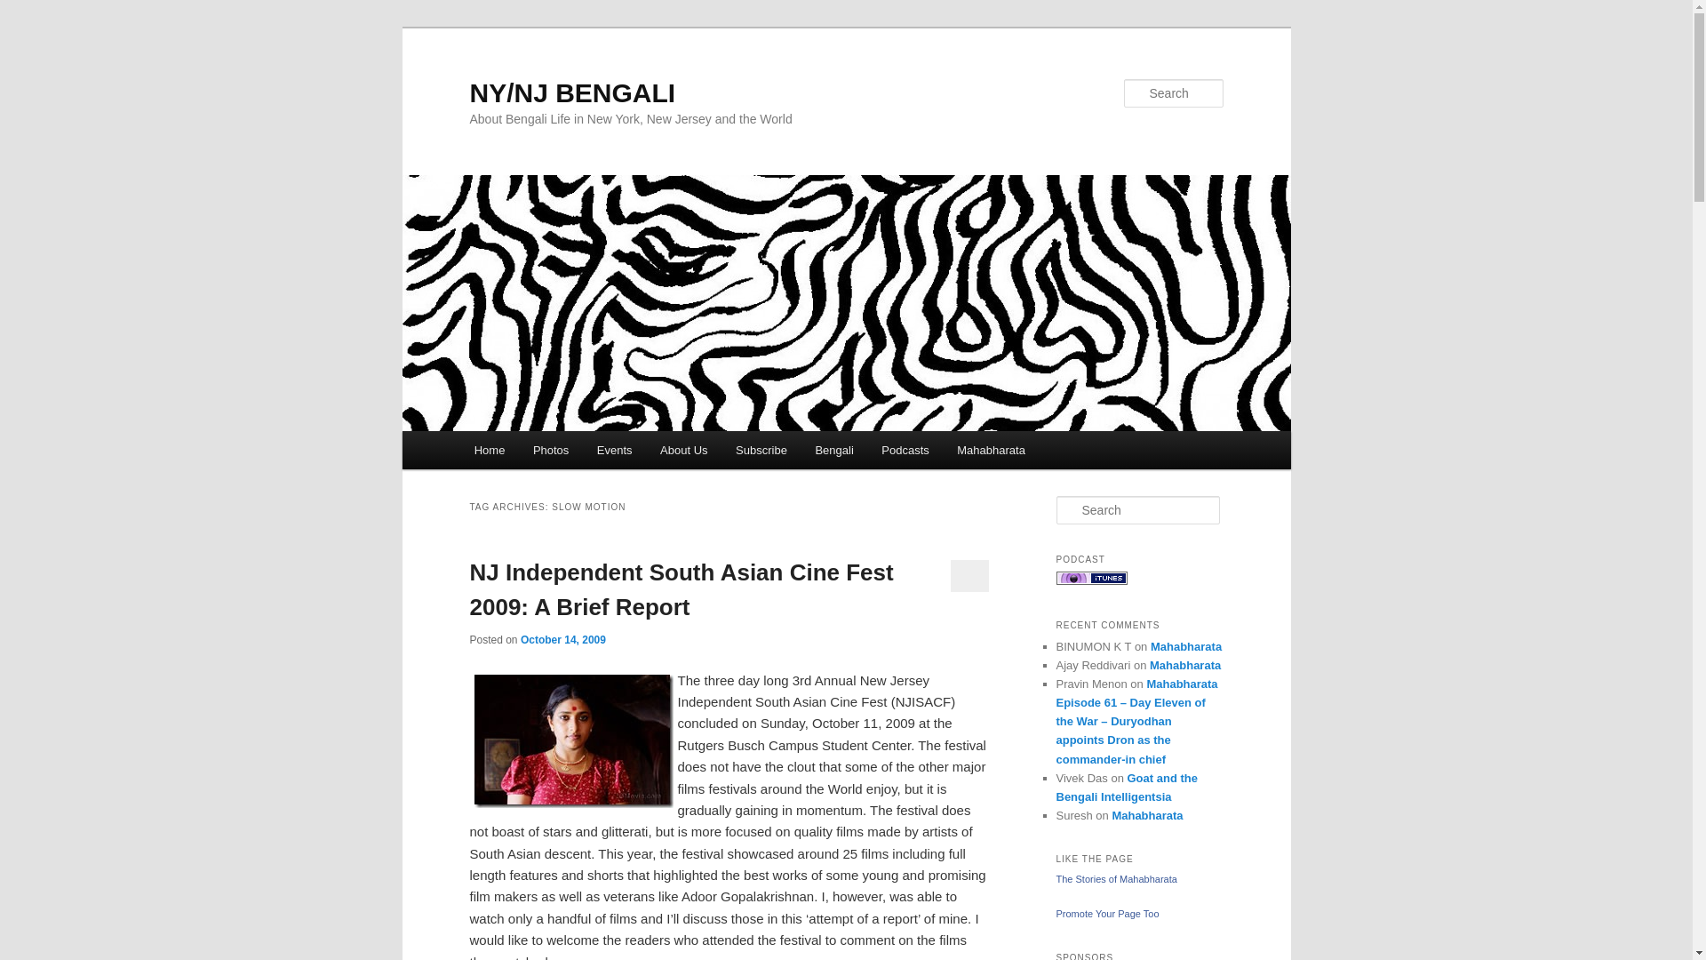 The height and width of the screenshot is (960, 1706). Describe the element at coordinates (1116, 878) in the screenshot. I see `The Stories of Mahabharata` at that location.